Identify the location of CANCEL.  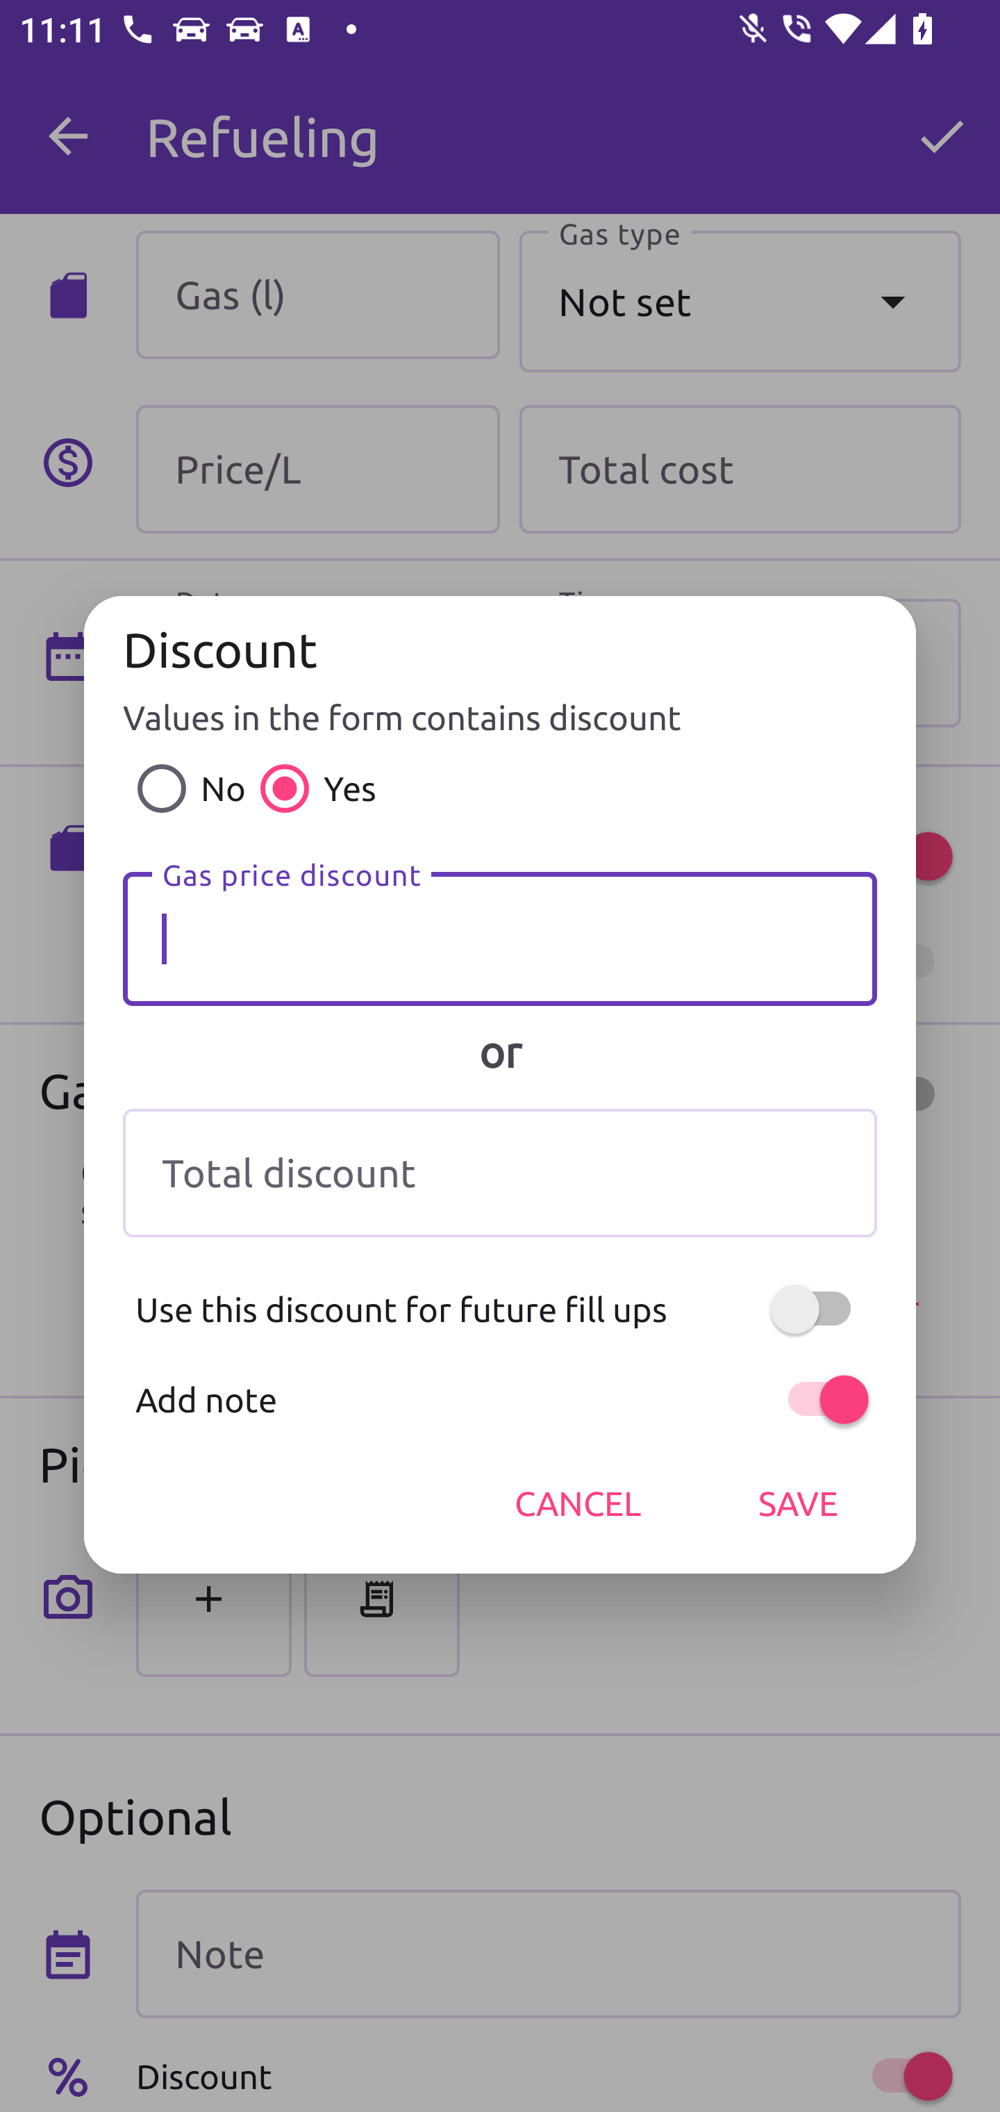
(578, 1503).